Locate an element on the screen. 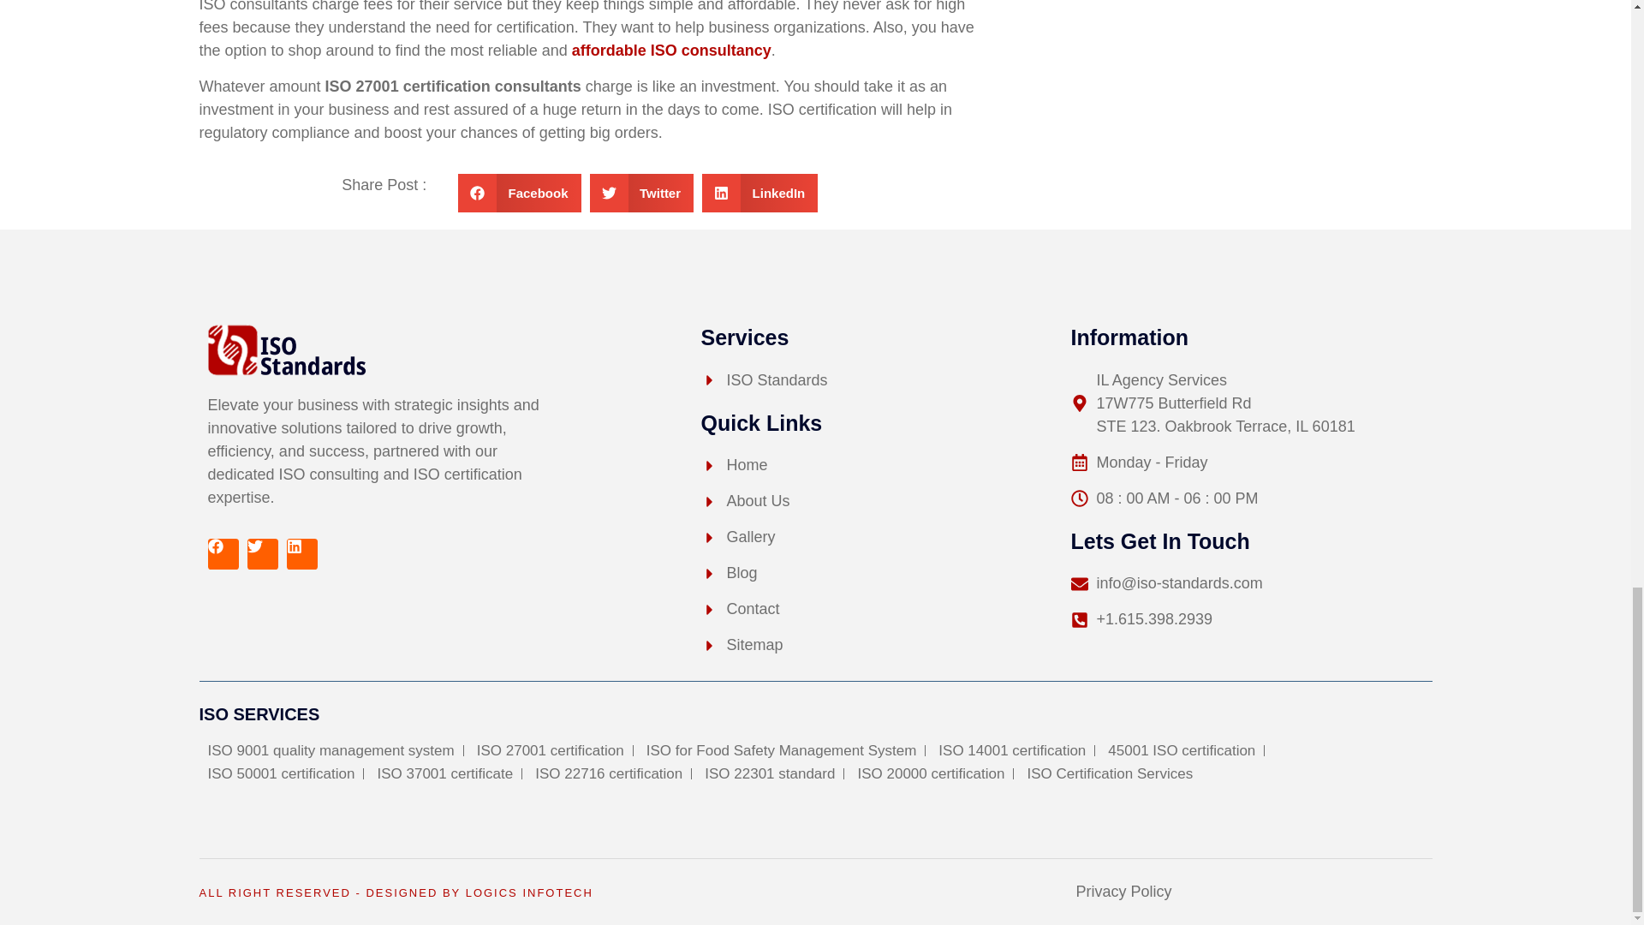 The height and width of the screenshot is (925, 1644). ISO 45001 Occupational Health Safety Management System is located at coordinates (1182, 750).